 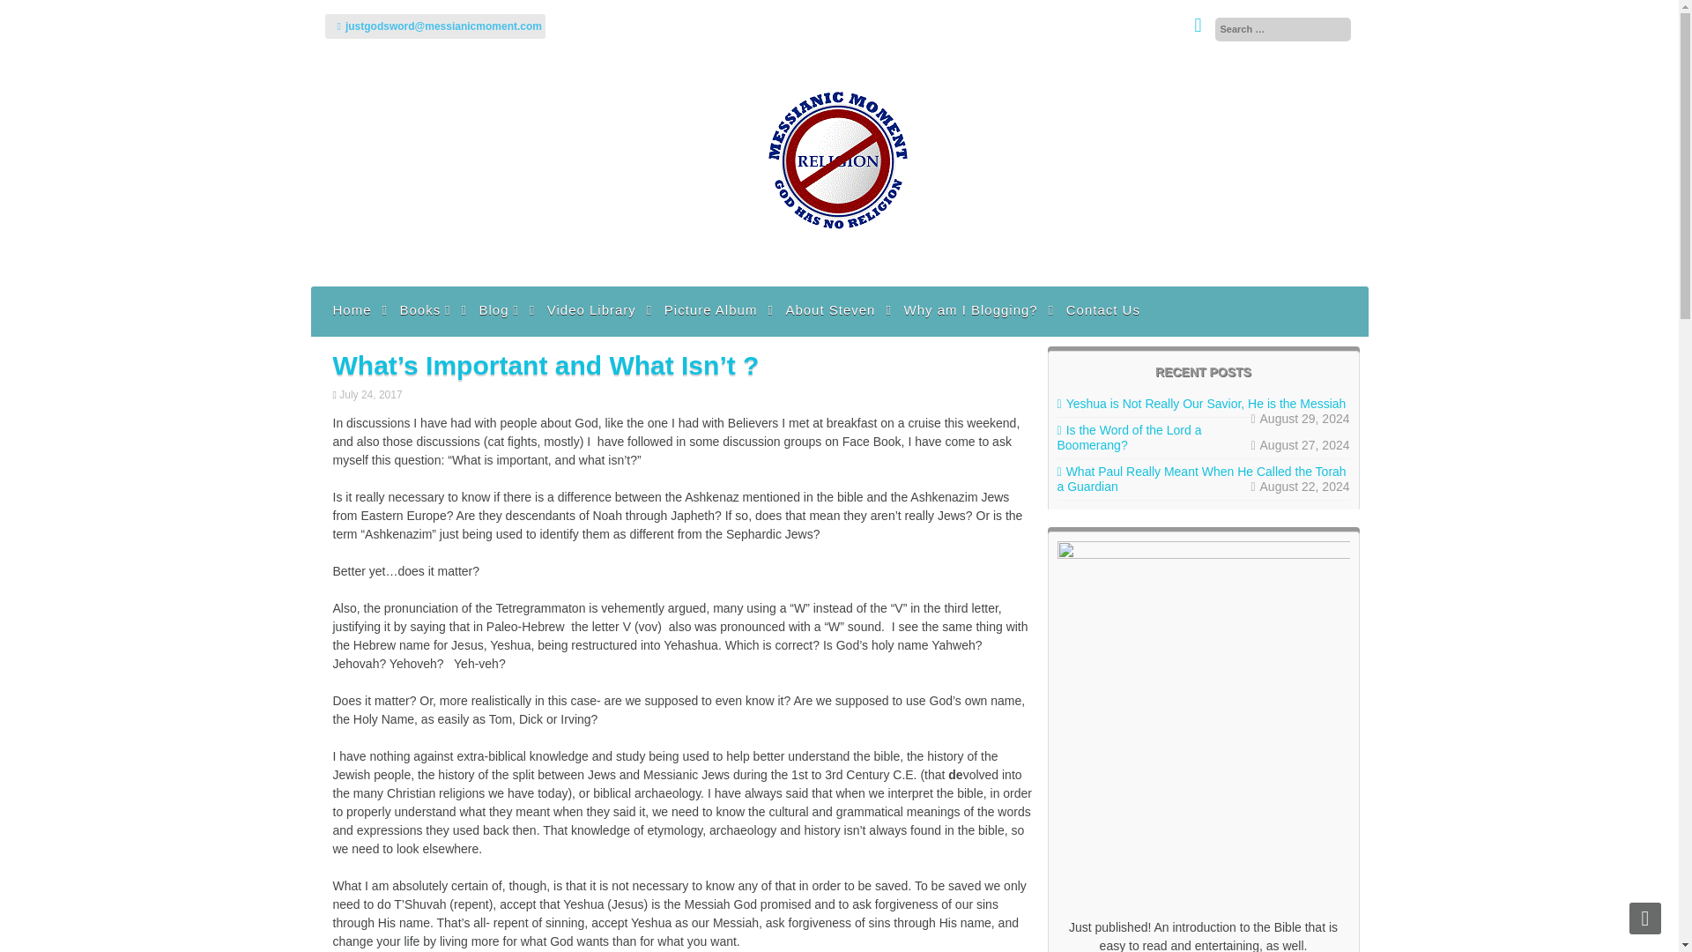 I want to click on Video Library, so click(x=592, y=309).